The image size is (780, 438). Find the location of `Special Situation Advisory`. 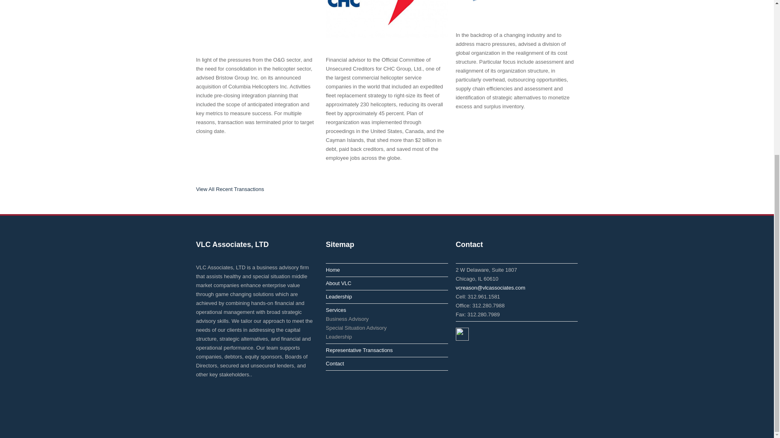

Special Situation Advisory is located at coordinates (356, 328).